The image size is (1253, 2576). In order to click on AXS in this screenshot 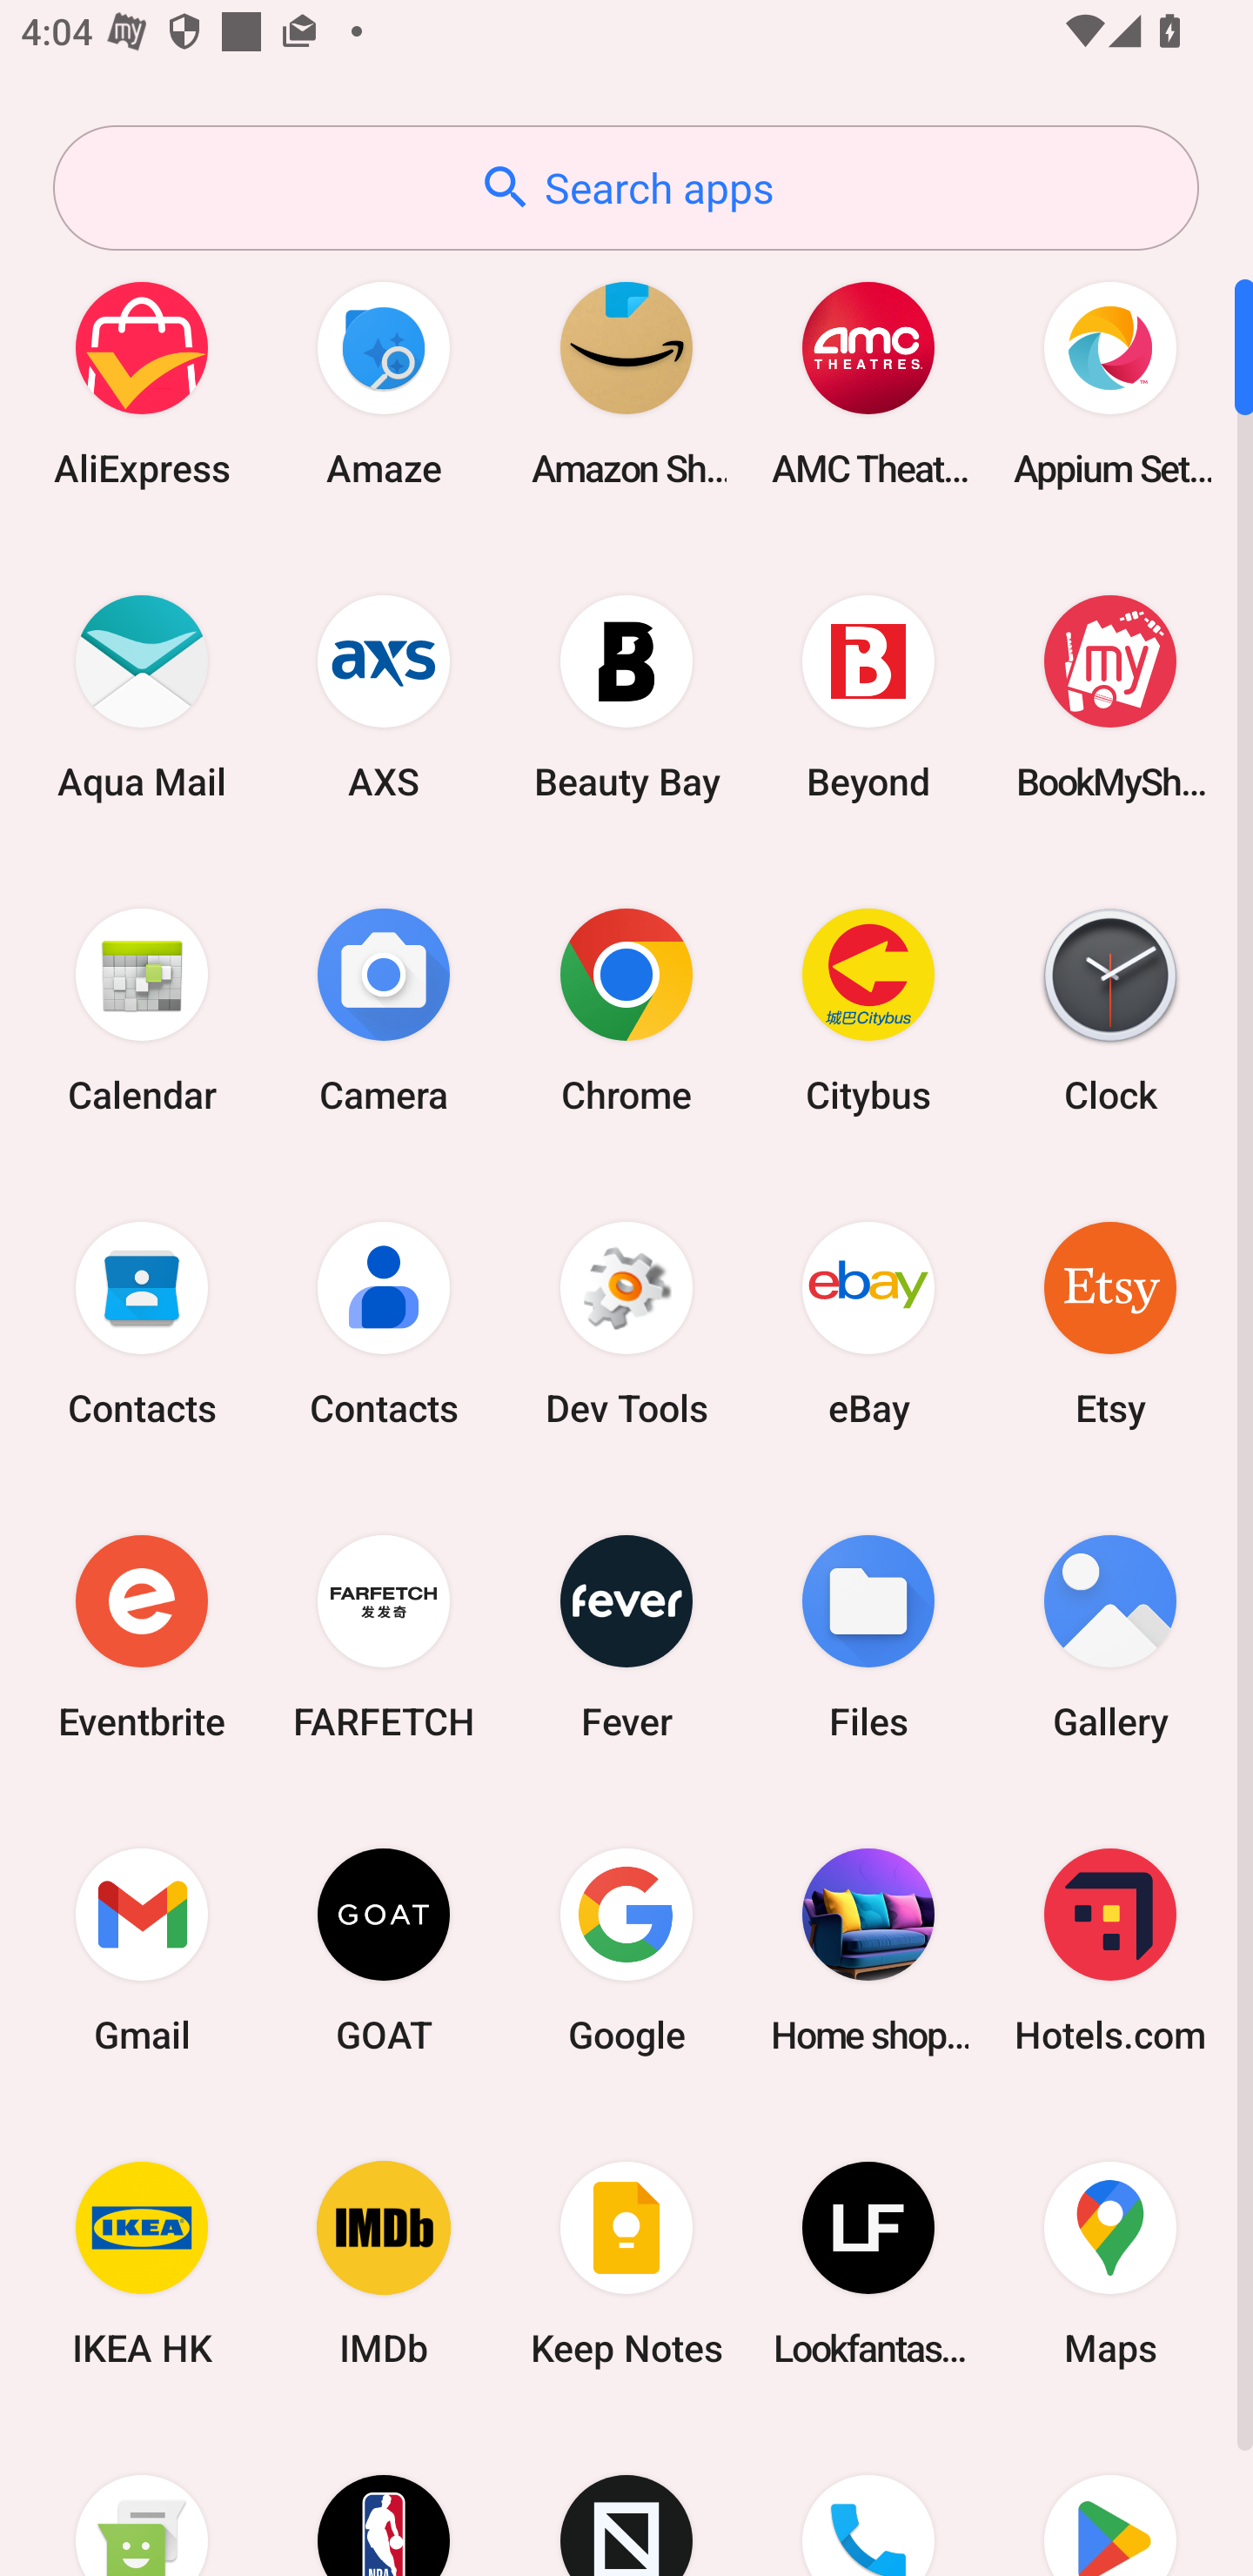, I will do `click(384, 696)`.